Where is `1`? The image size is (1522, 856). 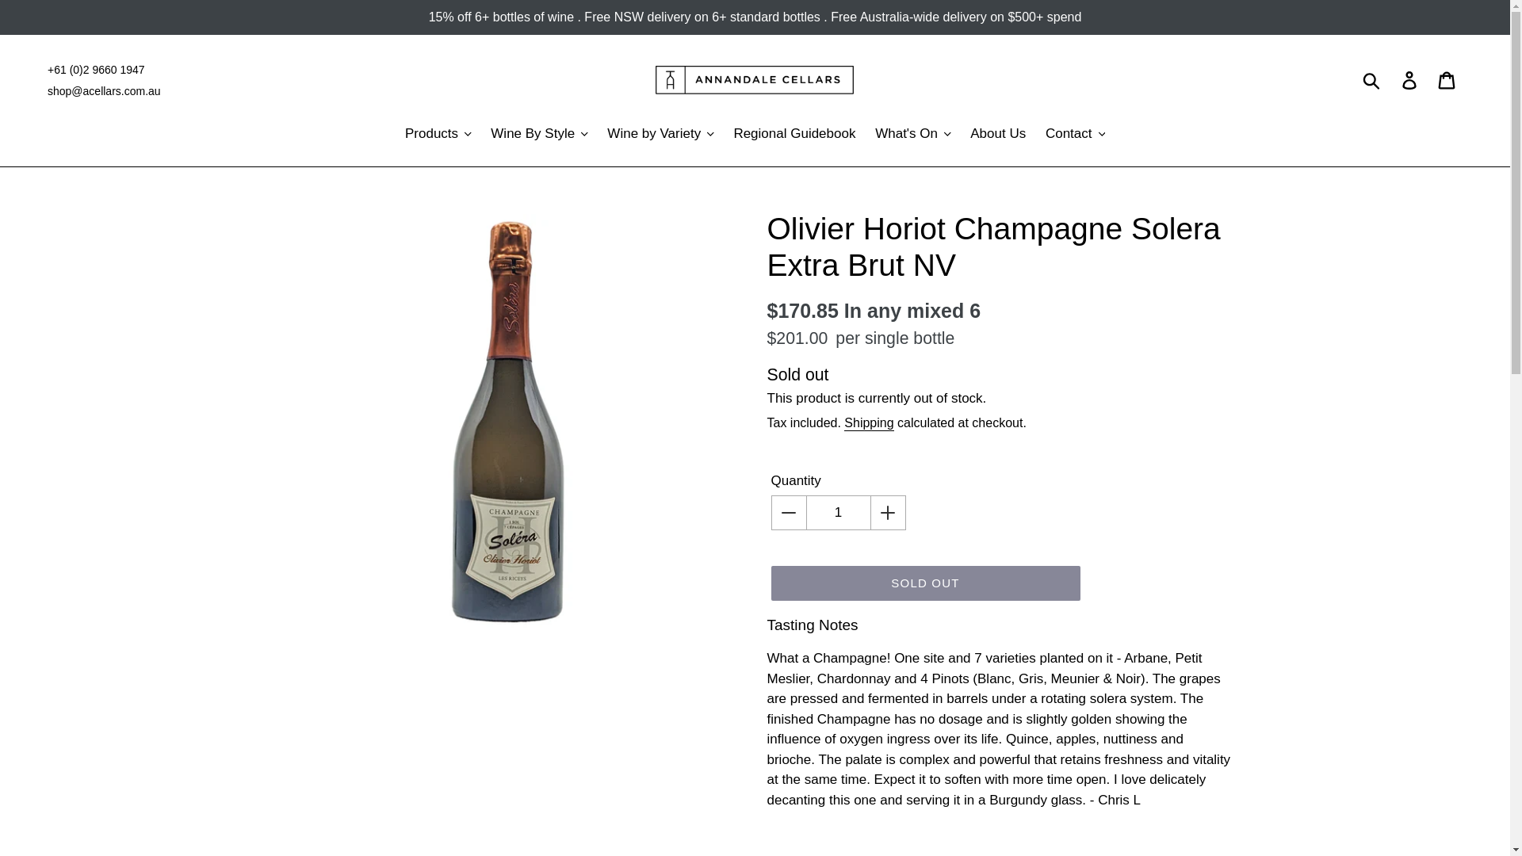 1 is located at coordinates (839, 512).